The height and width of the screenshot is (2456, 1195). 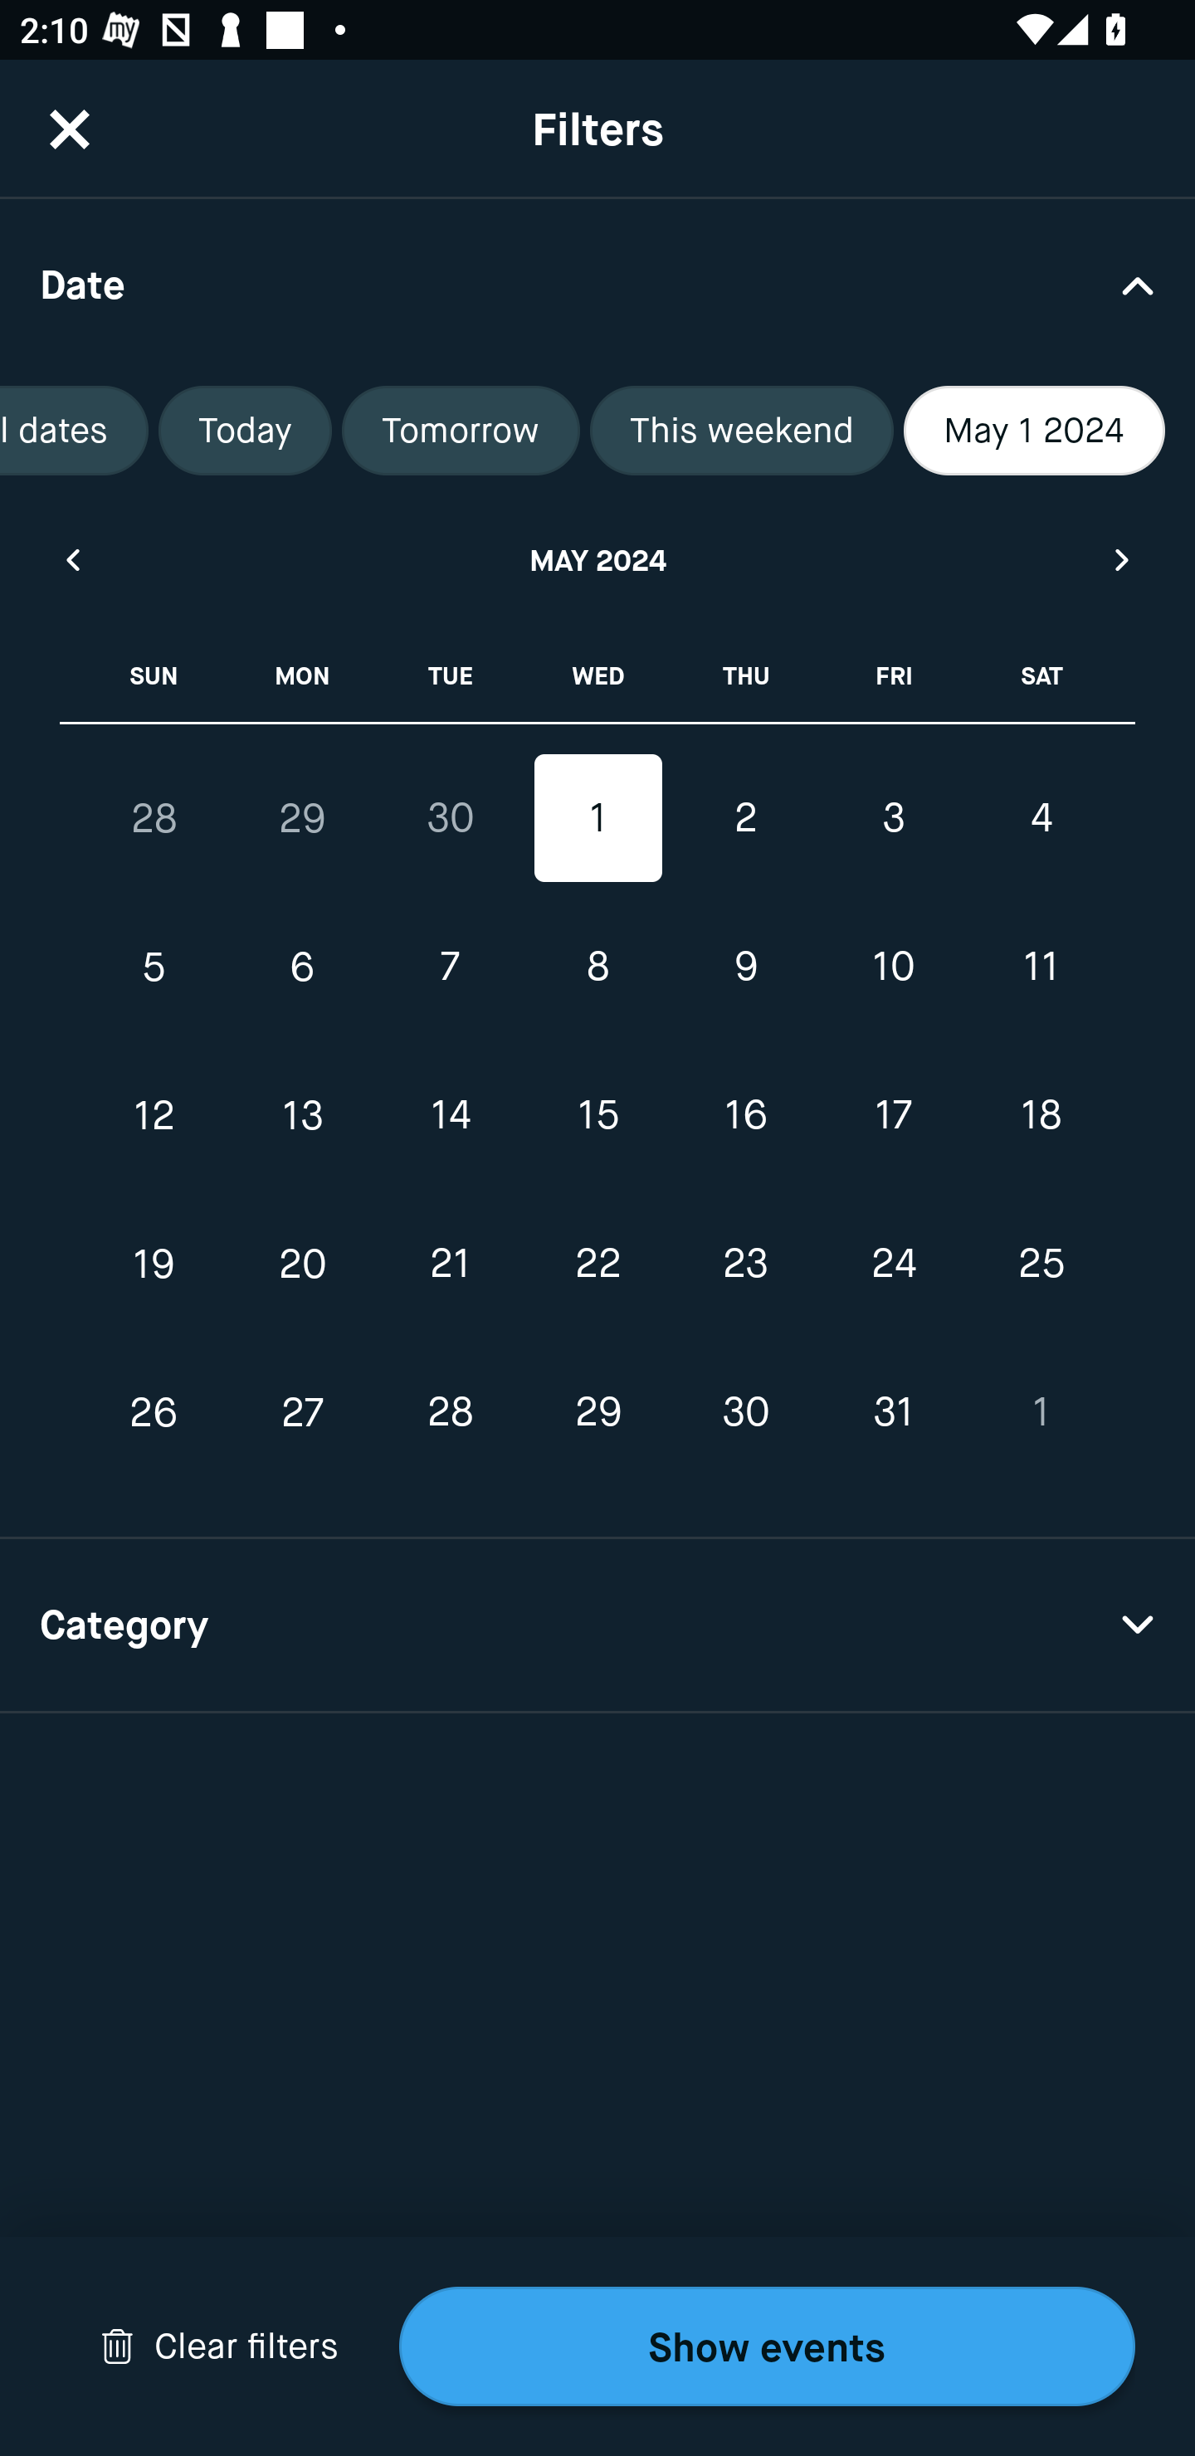 What do you see at coordinates (597, 1115) in the screenshot?
I see `15` at bounding box center [597, 1115].